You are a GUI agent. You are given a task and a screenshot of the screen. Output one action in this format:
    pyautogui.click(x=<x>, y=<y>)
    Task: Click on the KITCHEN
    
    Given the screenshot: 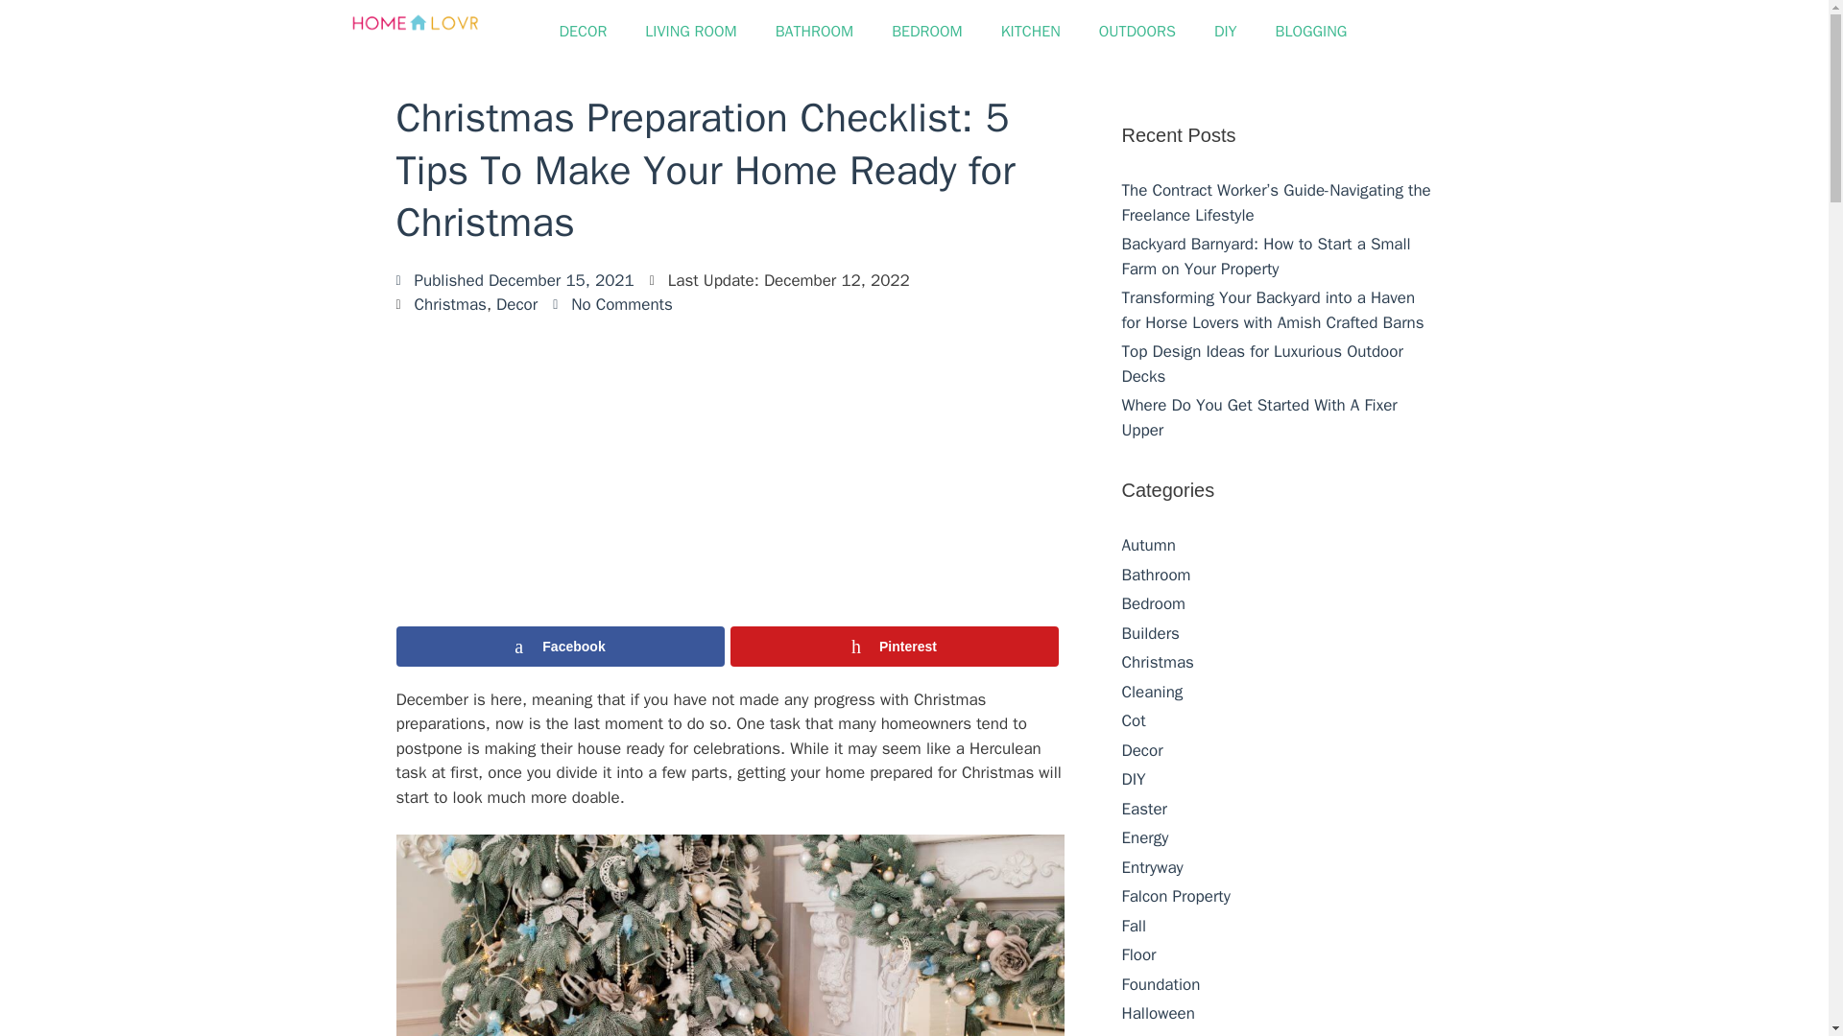 What is the action you would take?
    pyautogui.click(x=1031, y=31)
    